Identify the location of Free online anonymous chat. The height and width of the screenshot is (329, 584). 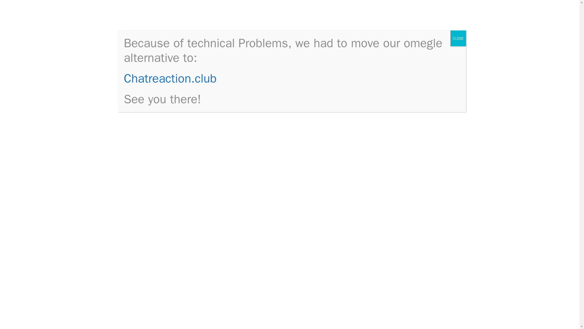
(412, 118).